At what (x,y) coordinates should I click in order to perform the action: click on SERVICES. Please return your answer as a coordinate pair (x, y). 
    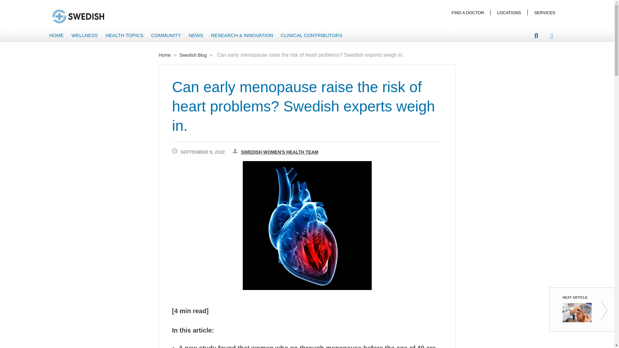
    Looking at the image, I should click on (545, 12).